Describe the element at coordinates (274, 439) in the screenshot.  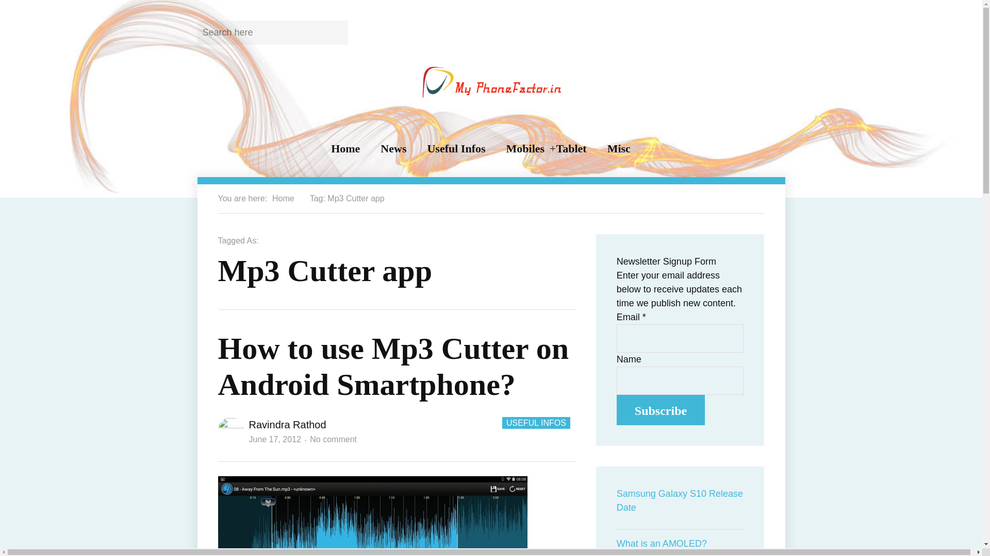
I see `How to use Mp3 Cutter on Android Smartphone?` at that location.